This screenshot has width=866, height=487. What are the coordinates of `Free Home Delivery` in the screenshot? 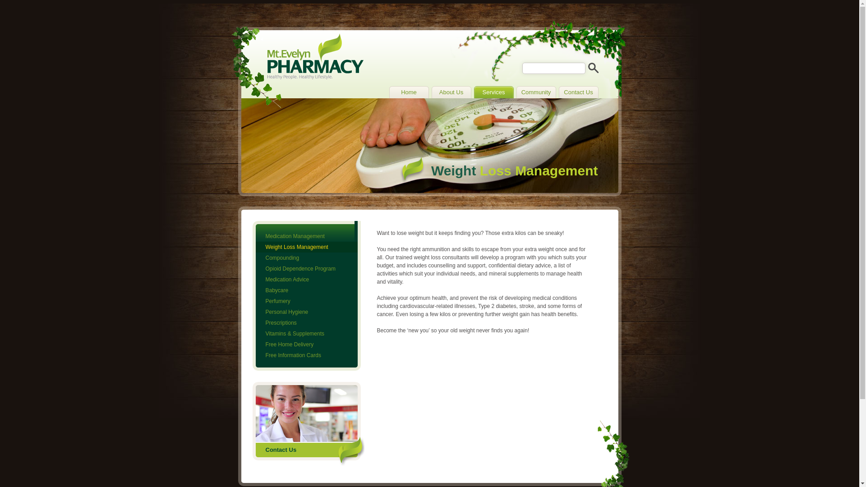 It's located at (306, 345).